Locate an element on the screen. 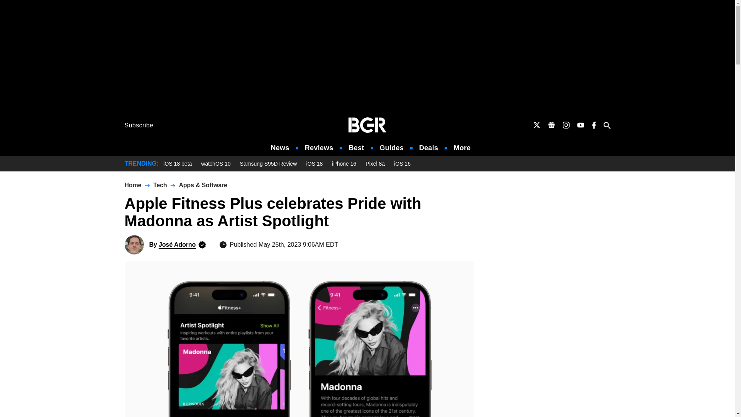 The height and width of the screenshot is (417, 741). Guides is located at coordinates (391, 148).